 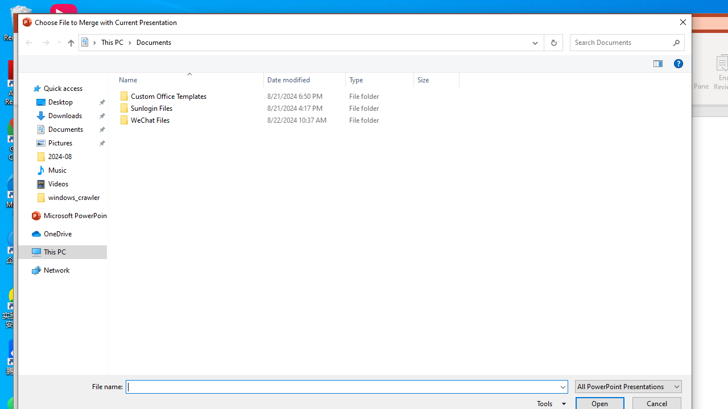 What do you see at coordinates (437, 80) in the screenshot?
I see `Size` at bounding box center [437, 80].